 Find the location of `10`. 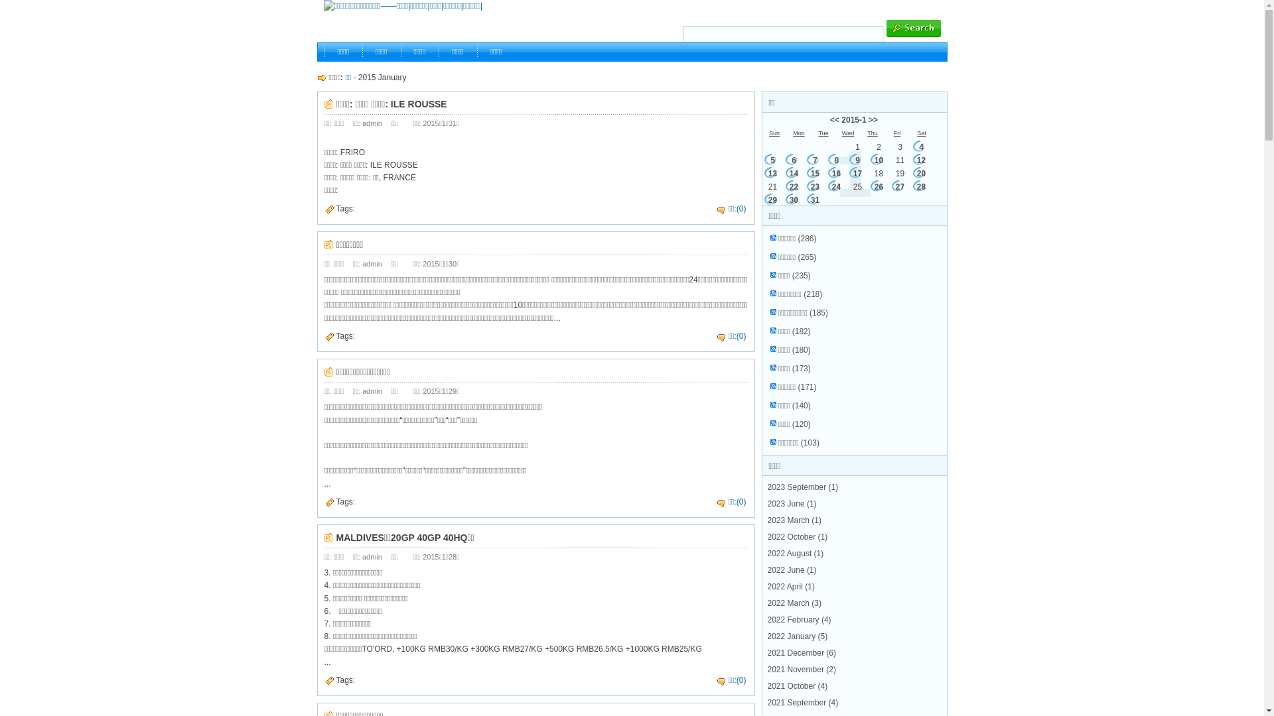

10 is located at coordinates (879, 160).